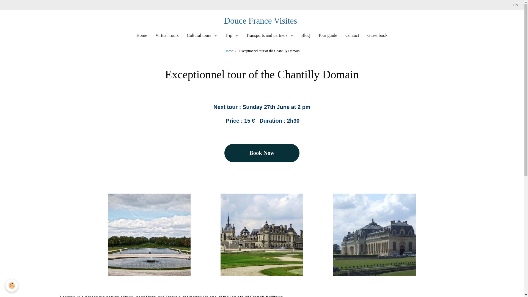 The width and height of the screenshot is (528, 297). Describe the element at coordinates (202, 35) in the screenshot. I see `Cultural tours` at that location.